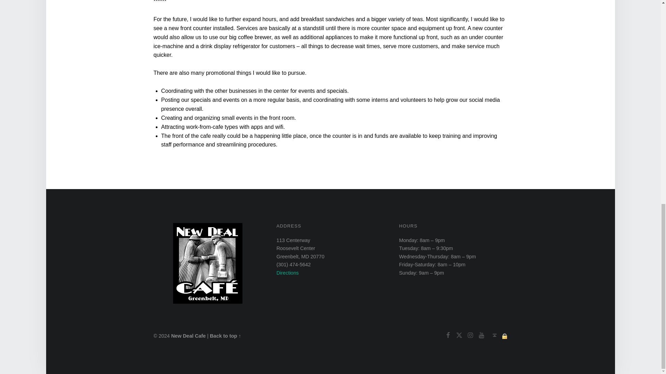 The image size is (666, 374). Describe the element at coordinates (188, 336) in the screenshot. I see `New Deal Cafe` at that location.